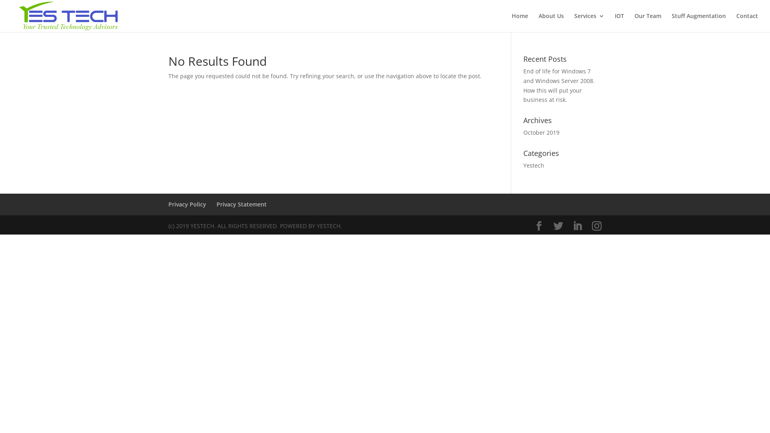 Image resolution: width=770 pixels, height=433 pixels. What do you see at coordinates (534, 165) in the screenshot?
I see `Yestech` at bounding box center [534, 165].